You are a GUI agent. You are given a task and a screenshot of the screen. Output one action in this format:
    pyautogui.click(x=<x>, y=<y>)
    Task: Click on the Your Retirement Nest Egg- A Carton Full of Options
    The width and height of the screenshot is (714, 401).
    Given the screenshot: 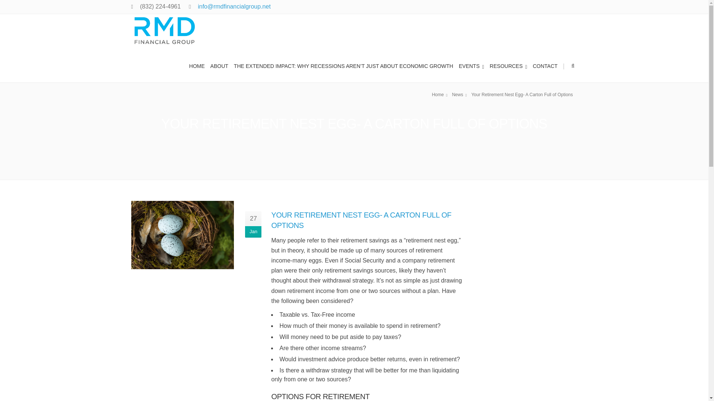 What is the action you would take?
    pyautogui.click(x=523, y=94)
    